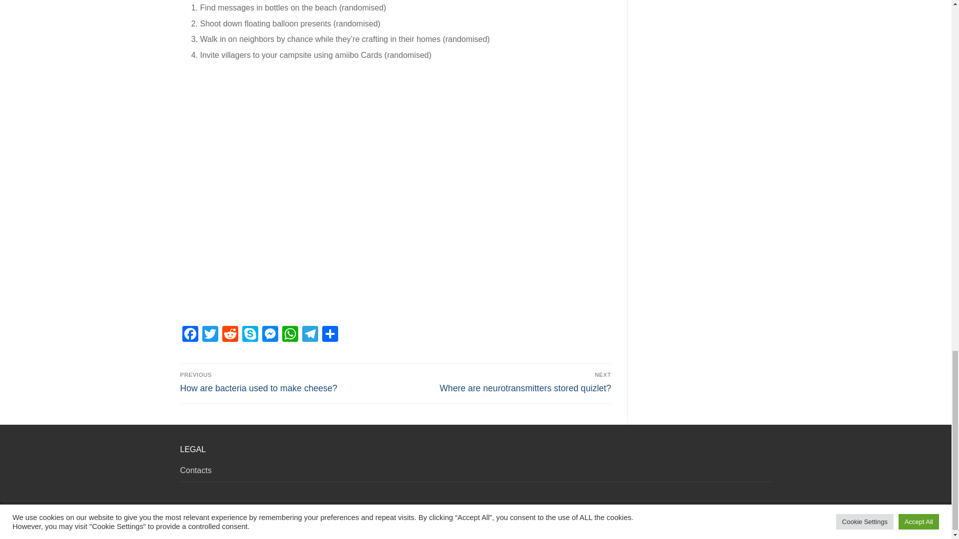 This screenshot has width=959, height=539. Describe the element at coordinates (250, 335) in the screenshot. I see `Skype` at that location.